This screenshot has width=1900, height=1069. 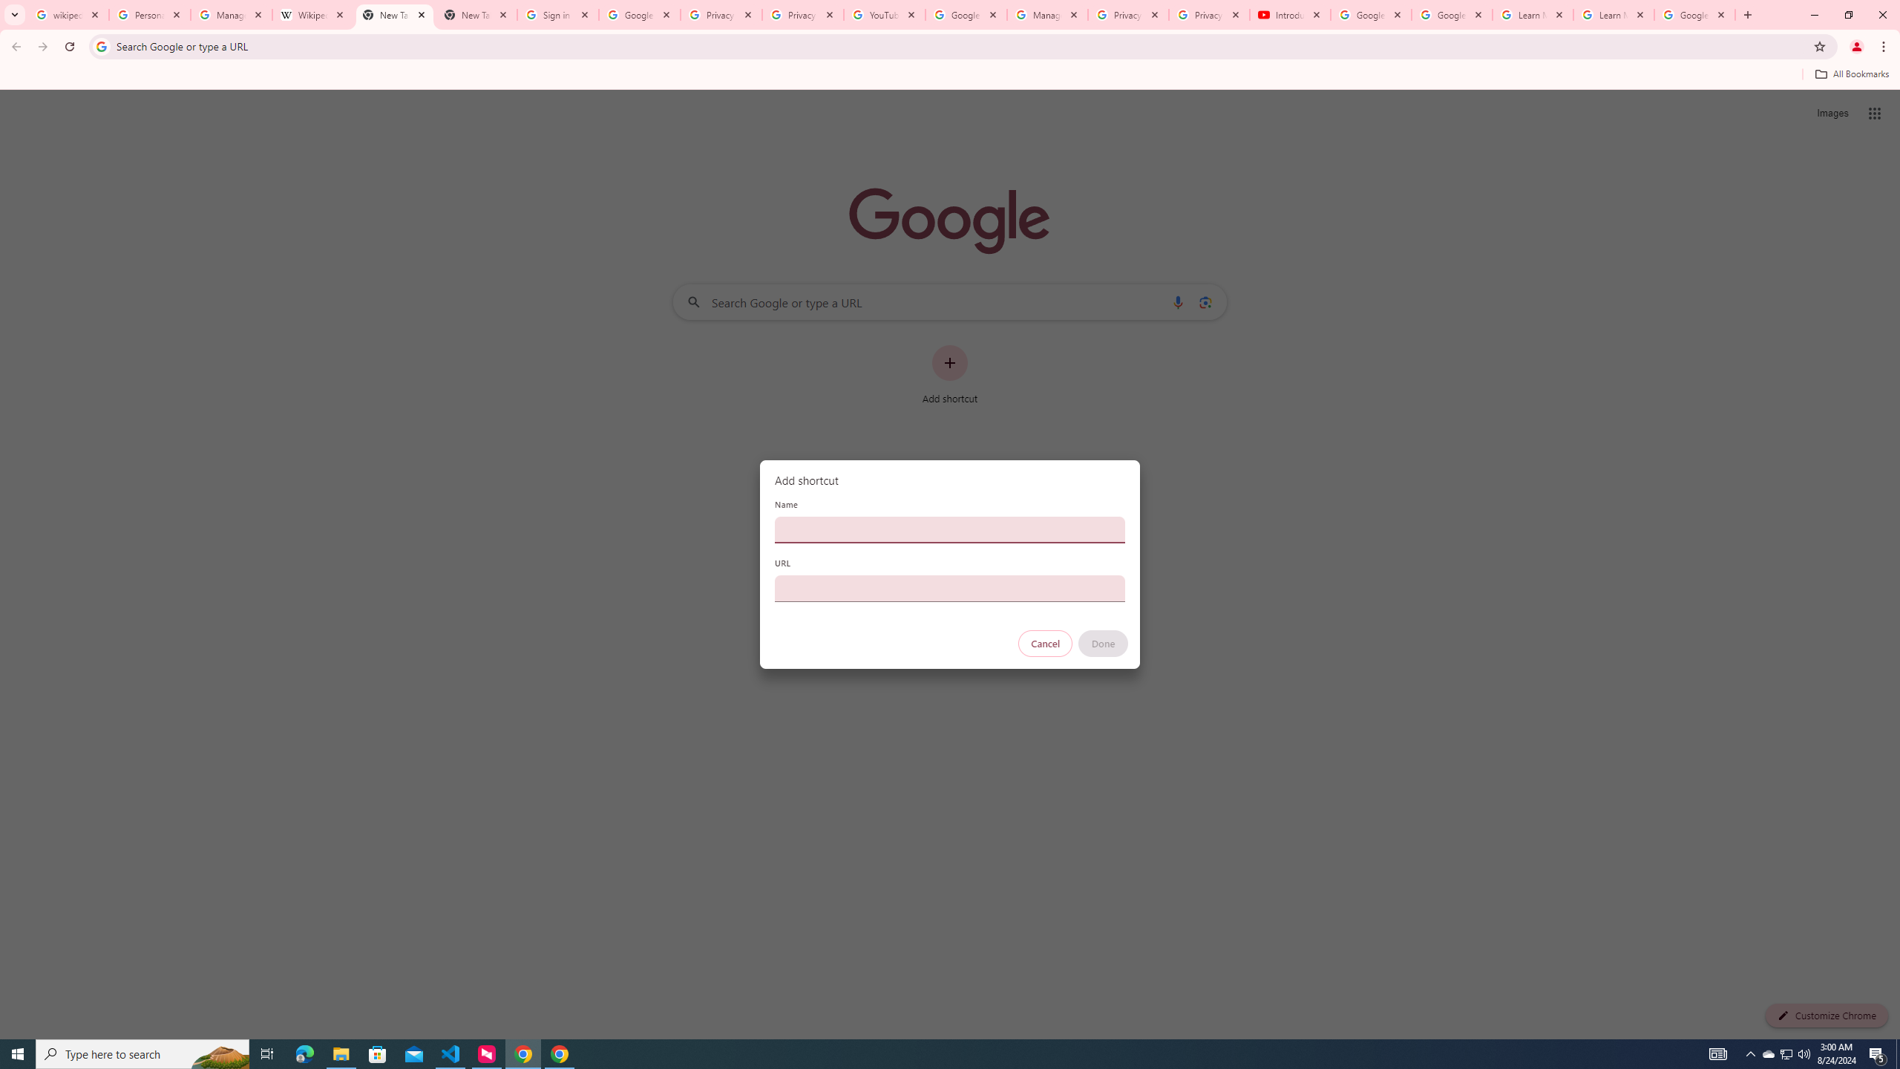 What do you see at coordinates (1370, 15) in the screenshot?
I see `Google Account Help` at bounding box center [1370, 15].